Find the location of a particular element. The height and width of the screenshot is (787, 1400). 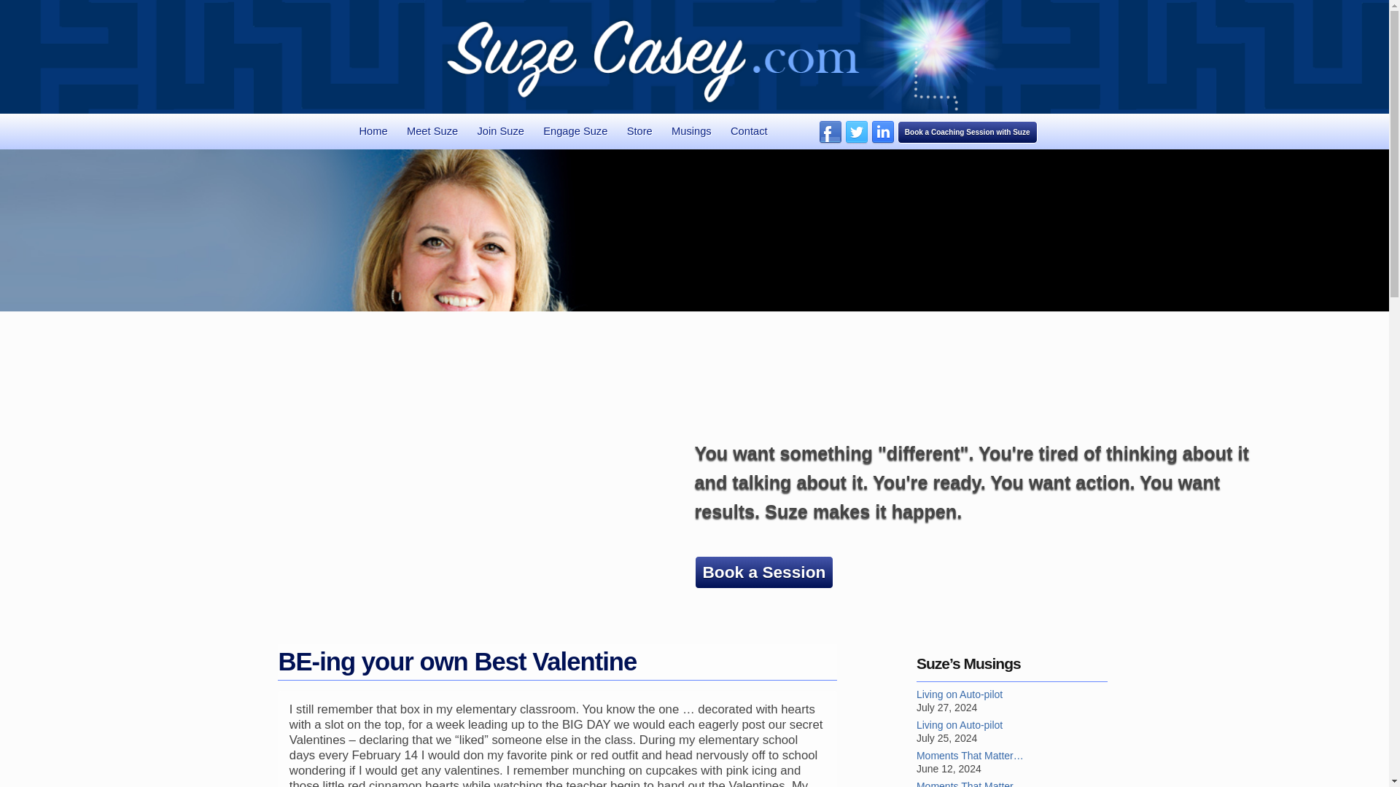

Living on Auto-pilot is located at coordinates (1012, 694).